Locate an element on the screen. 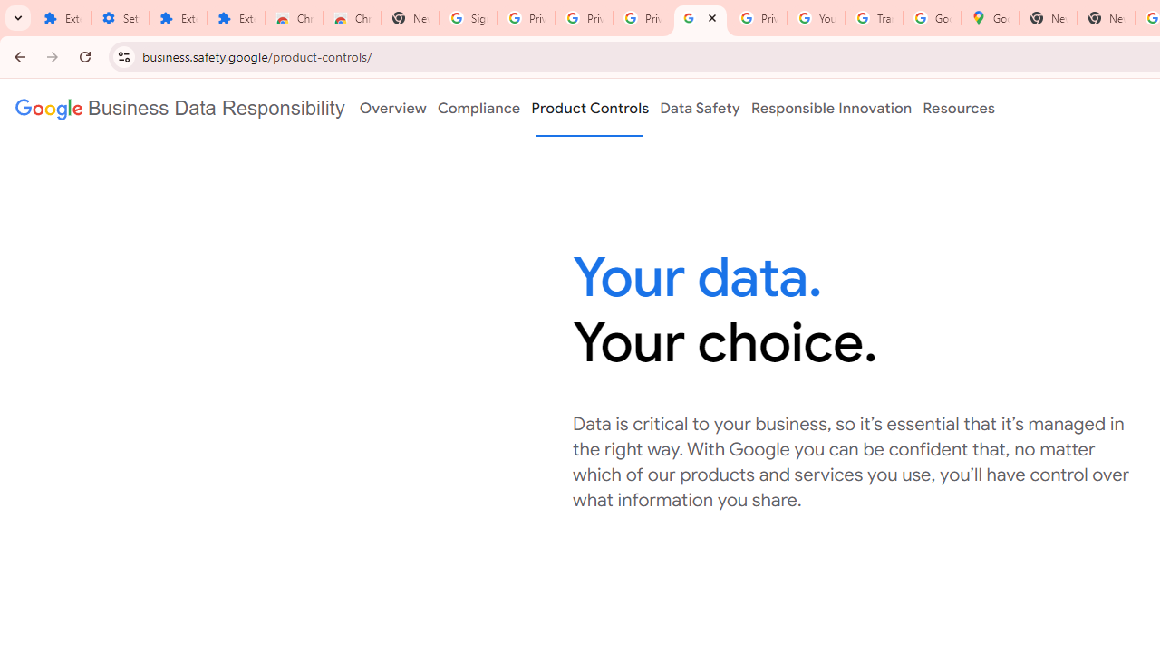 The image size is (1160, 652). Extensions is located at coordinates (63, 18).